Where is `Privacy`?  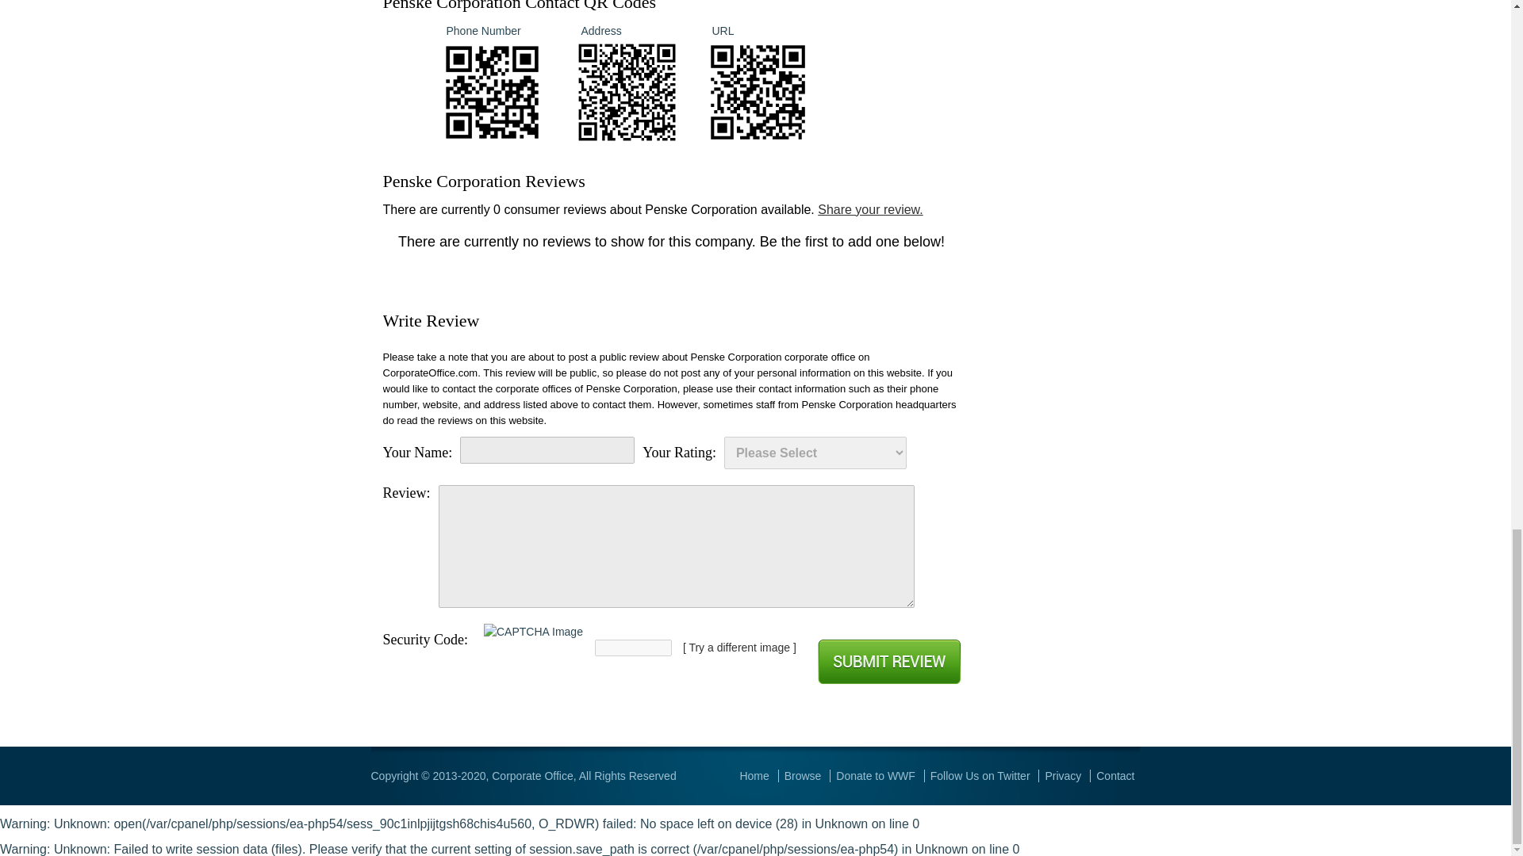 Privacy is located at coordinates (1063, 775).